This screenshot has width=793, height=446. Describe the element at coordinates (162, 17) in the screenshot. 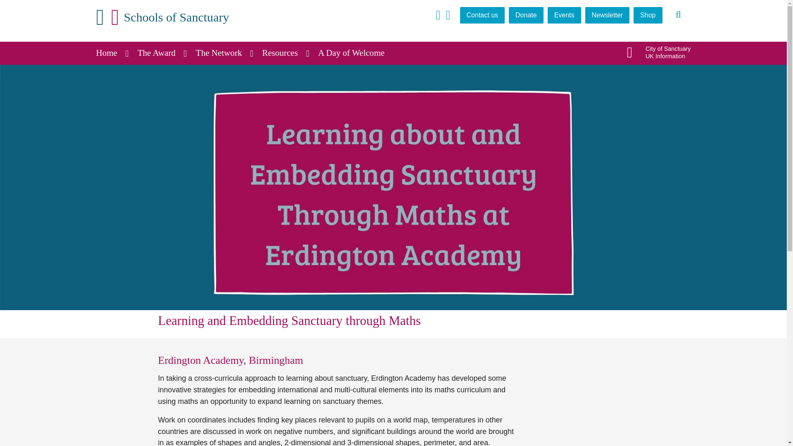

I see `Schools of Sanctuary` at that location.